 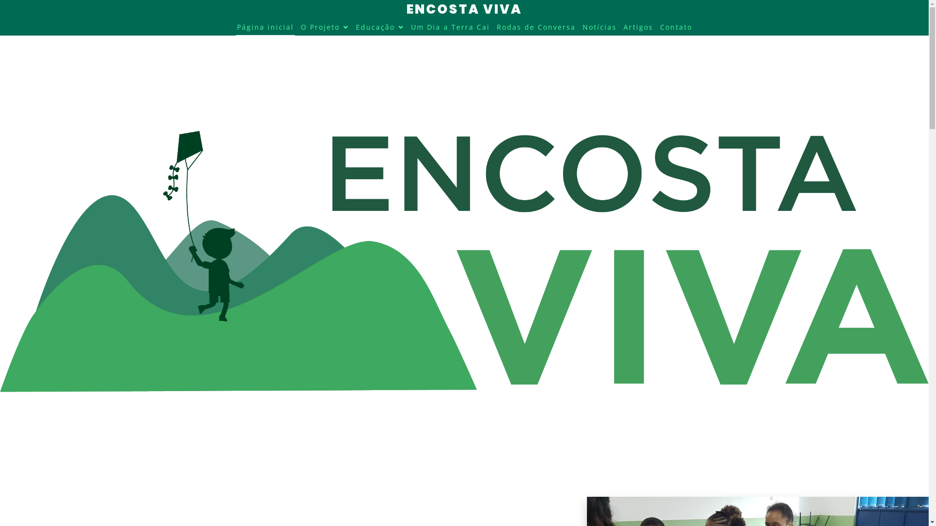 I want to click on Um Dia a Terra Cai, so click(x=450, y=27).